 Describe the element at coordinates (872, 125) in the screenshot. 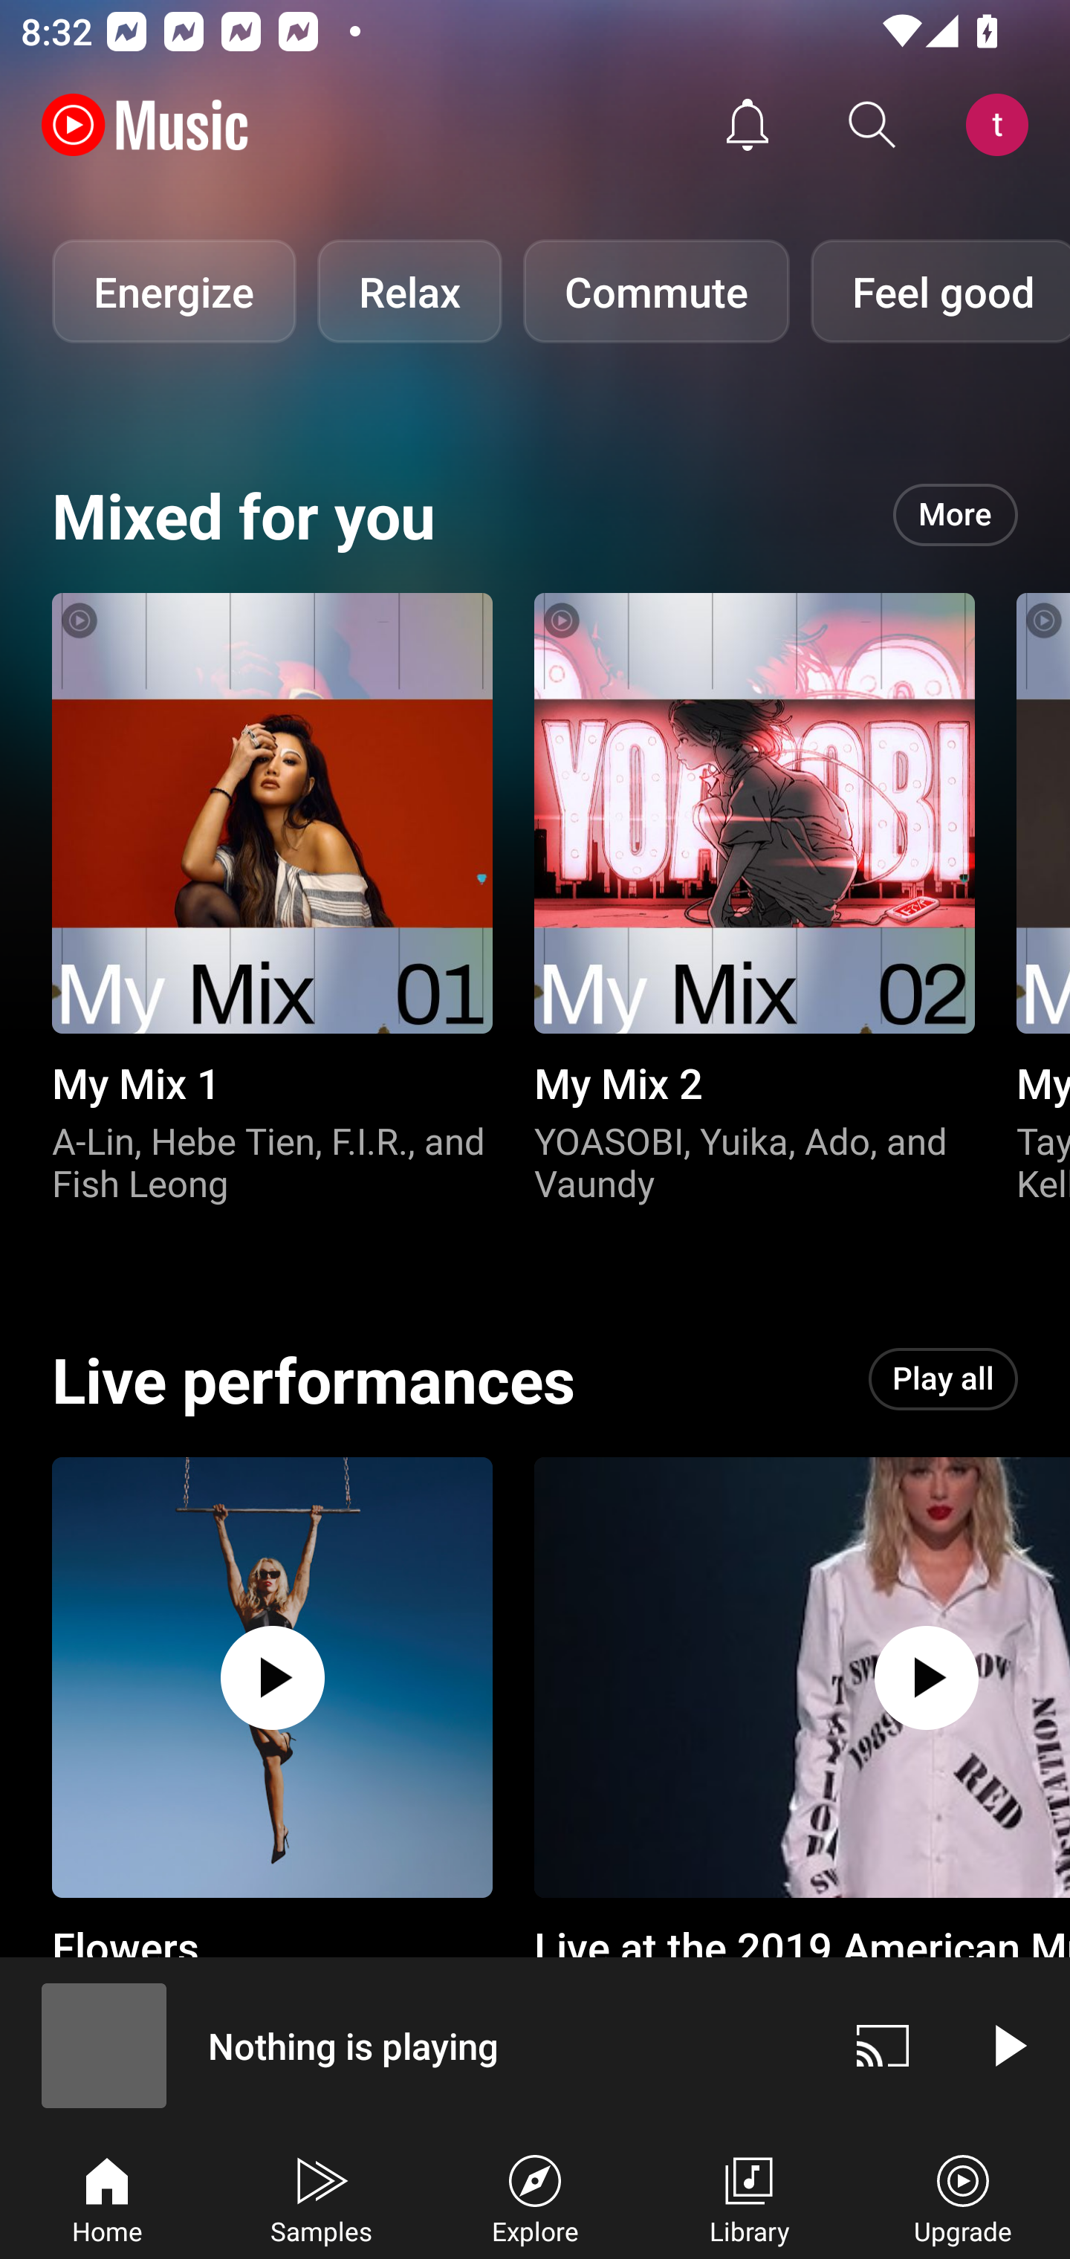

I see `Search` at that location.